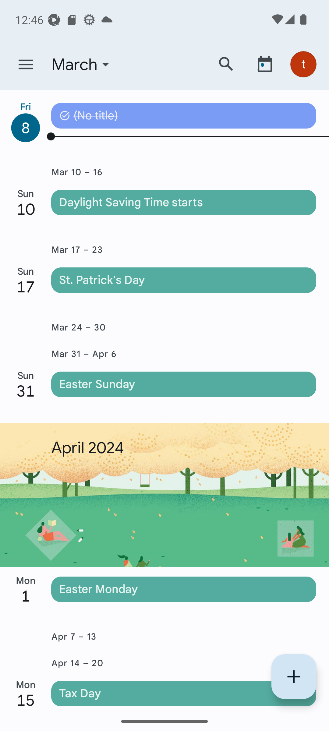 This screenshot has width=329, height=731. What do you see at coordinates (294, 676) in the screenshot?
I see `Create new event and more` at bounding box center [294, 676].